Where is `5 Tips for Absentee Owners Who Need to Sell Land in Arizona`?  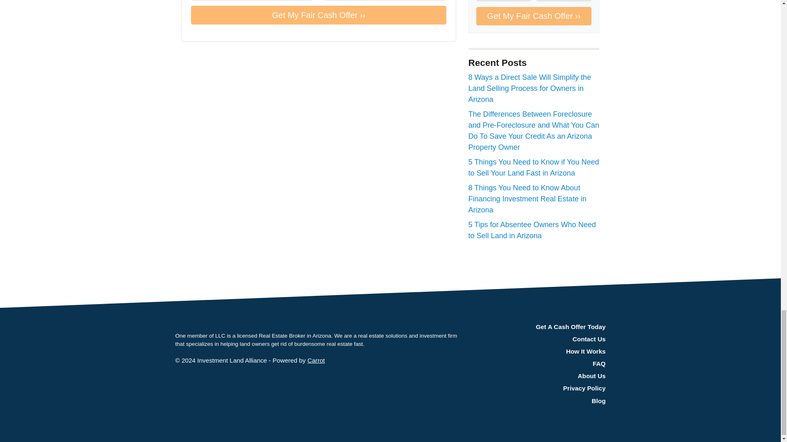 5 Tips for Absentee Owners Who Need to Sell Land in Arizona is located at coordinates (532, 230).